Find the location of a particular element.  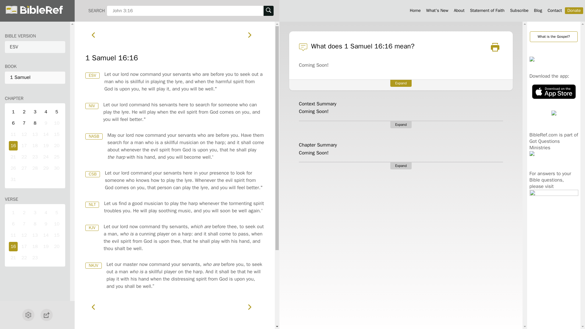

Latest commentary from BibleRef is located at coordinates (437, 10).